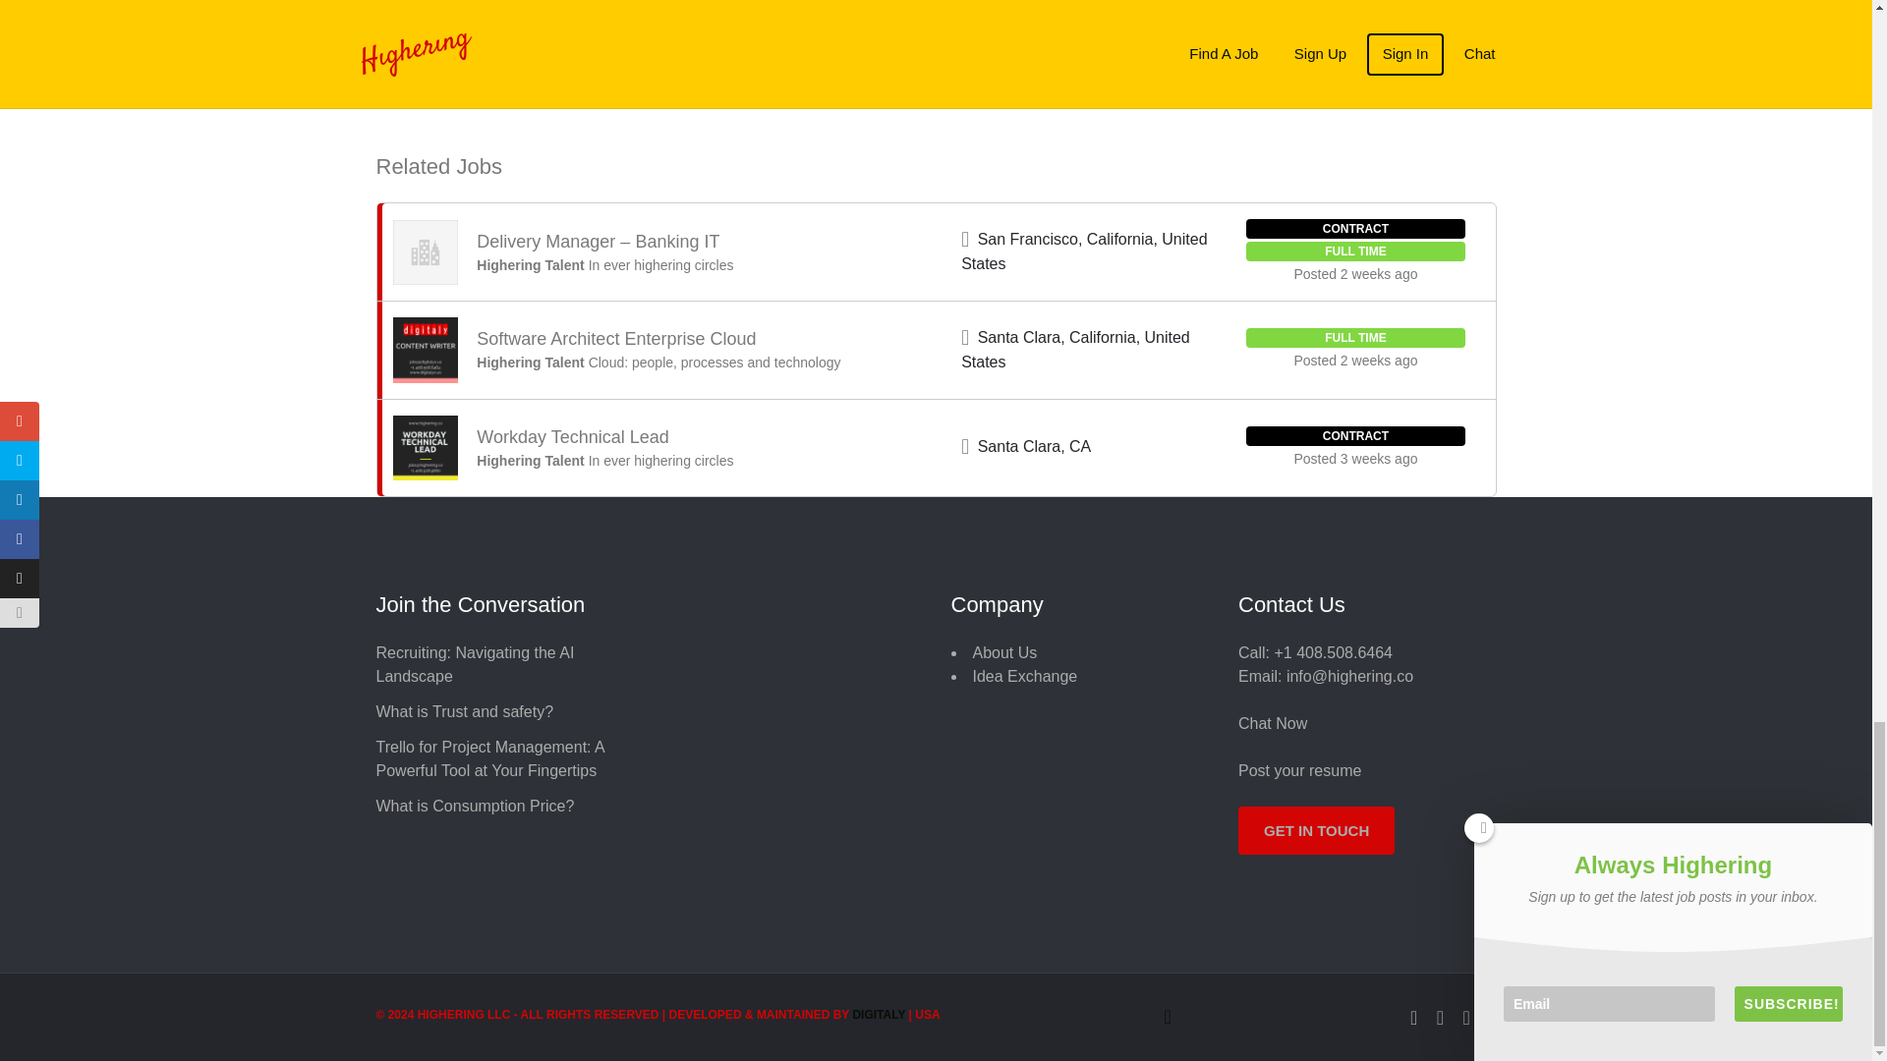 Image resolution: width=1887 pixels, height=1061 pixels. What do you see at coordinates (1034, 446) in the screenshot?
I see `Santa Clara, CA` at bounding box center [1034, 446].